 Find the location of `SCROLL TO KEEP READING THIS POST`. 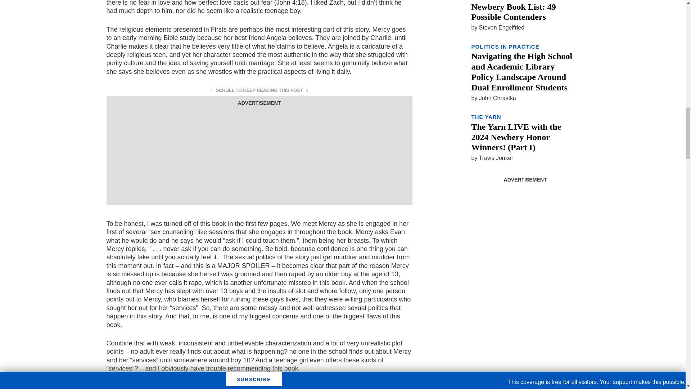

SCROLL TO KEEP READING THIS POST is located at coordinates (259, 90).